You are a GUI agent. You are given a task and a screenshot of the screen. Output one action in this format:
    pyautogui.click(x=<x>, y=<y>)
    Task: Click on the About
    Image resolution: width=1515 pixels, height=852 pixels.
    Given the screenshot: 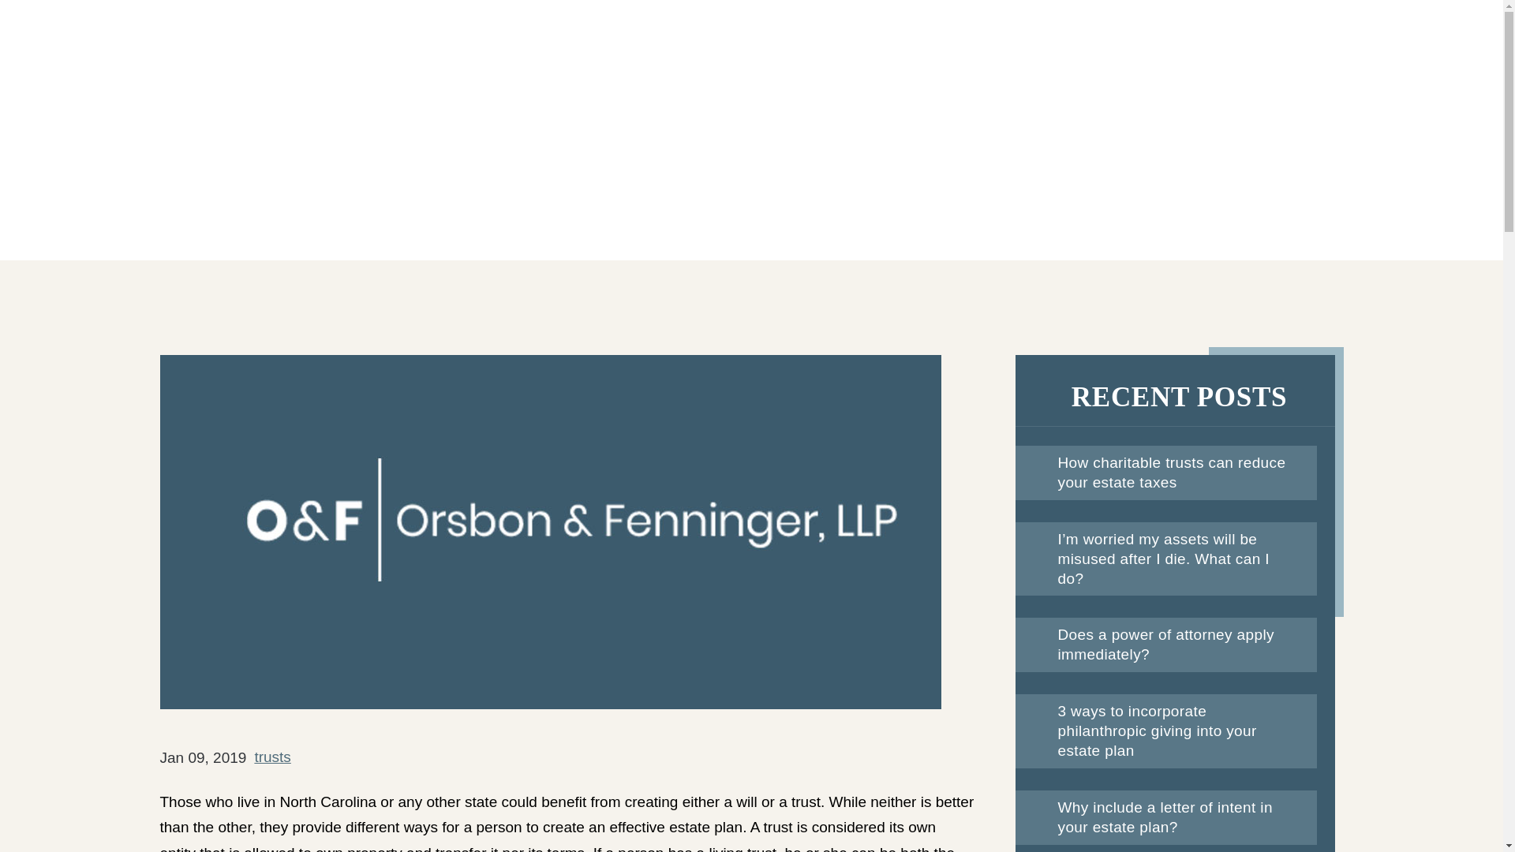 What is the action you would take?
    pyautogui.click(x=560, y=54)
    